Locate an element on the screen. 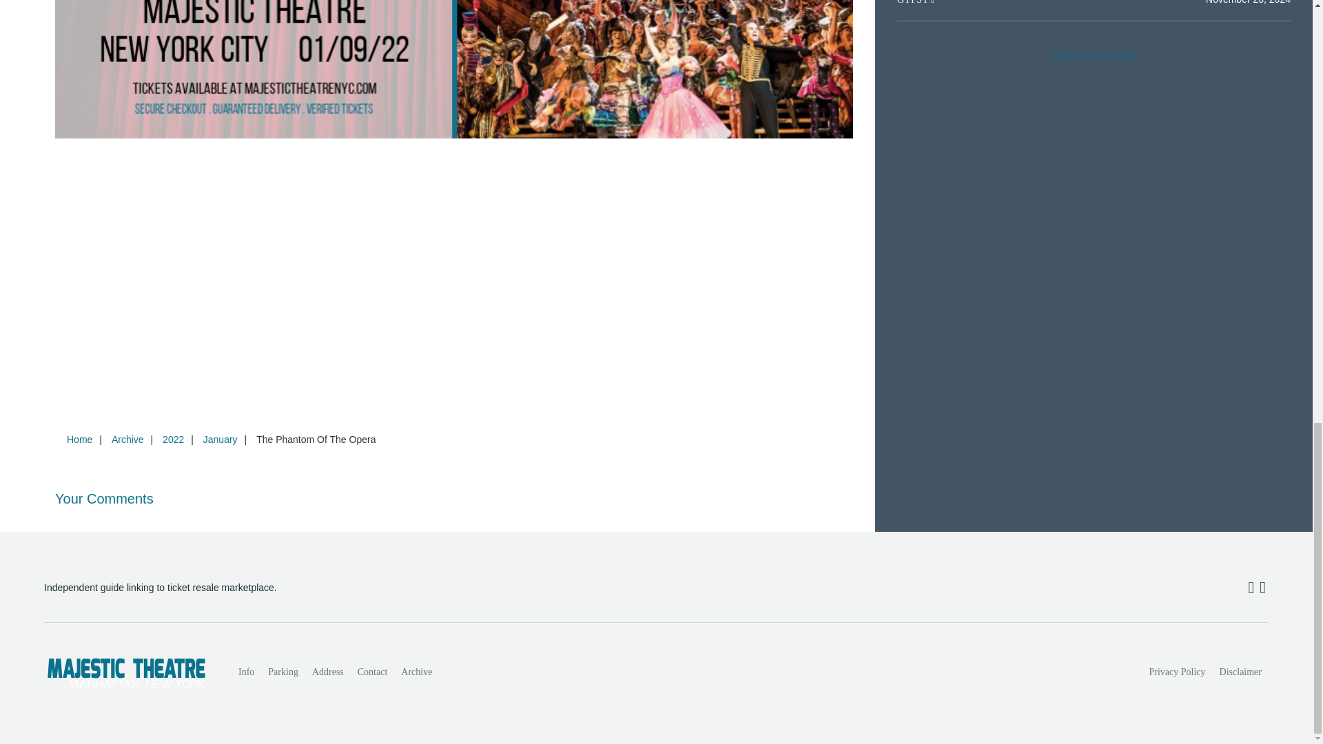 This screenshot has height=744, width=1323. Contact is located at coordinates (372, 672).